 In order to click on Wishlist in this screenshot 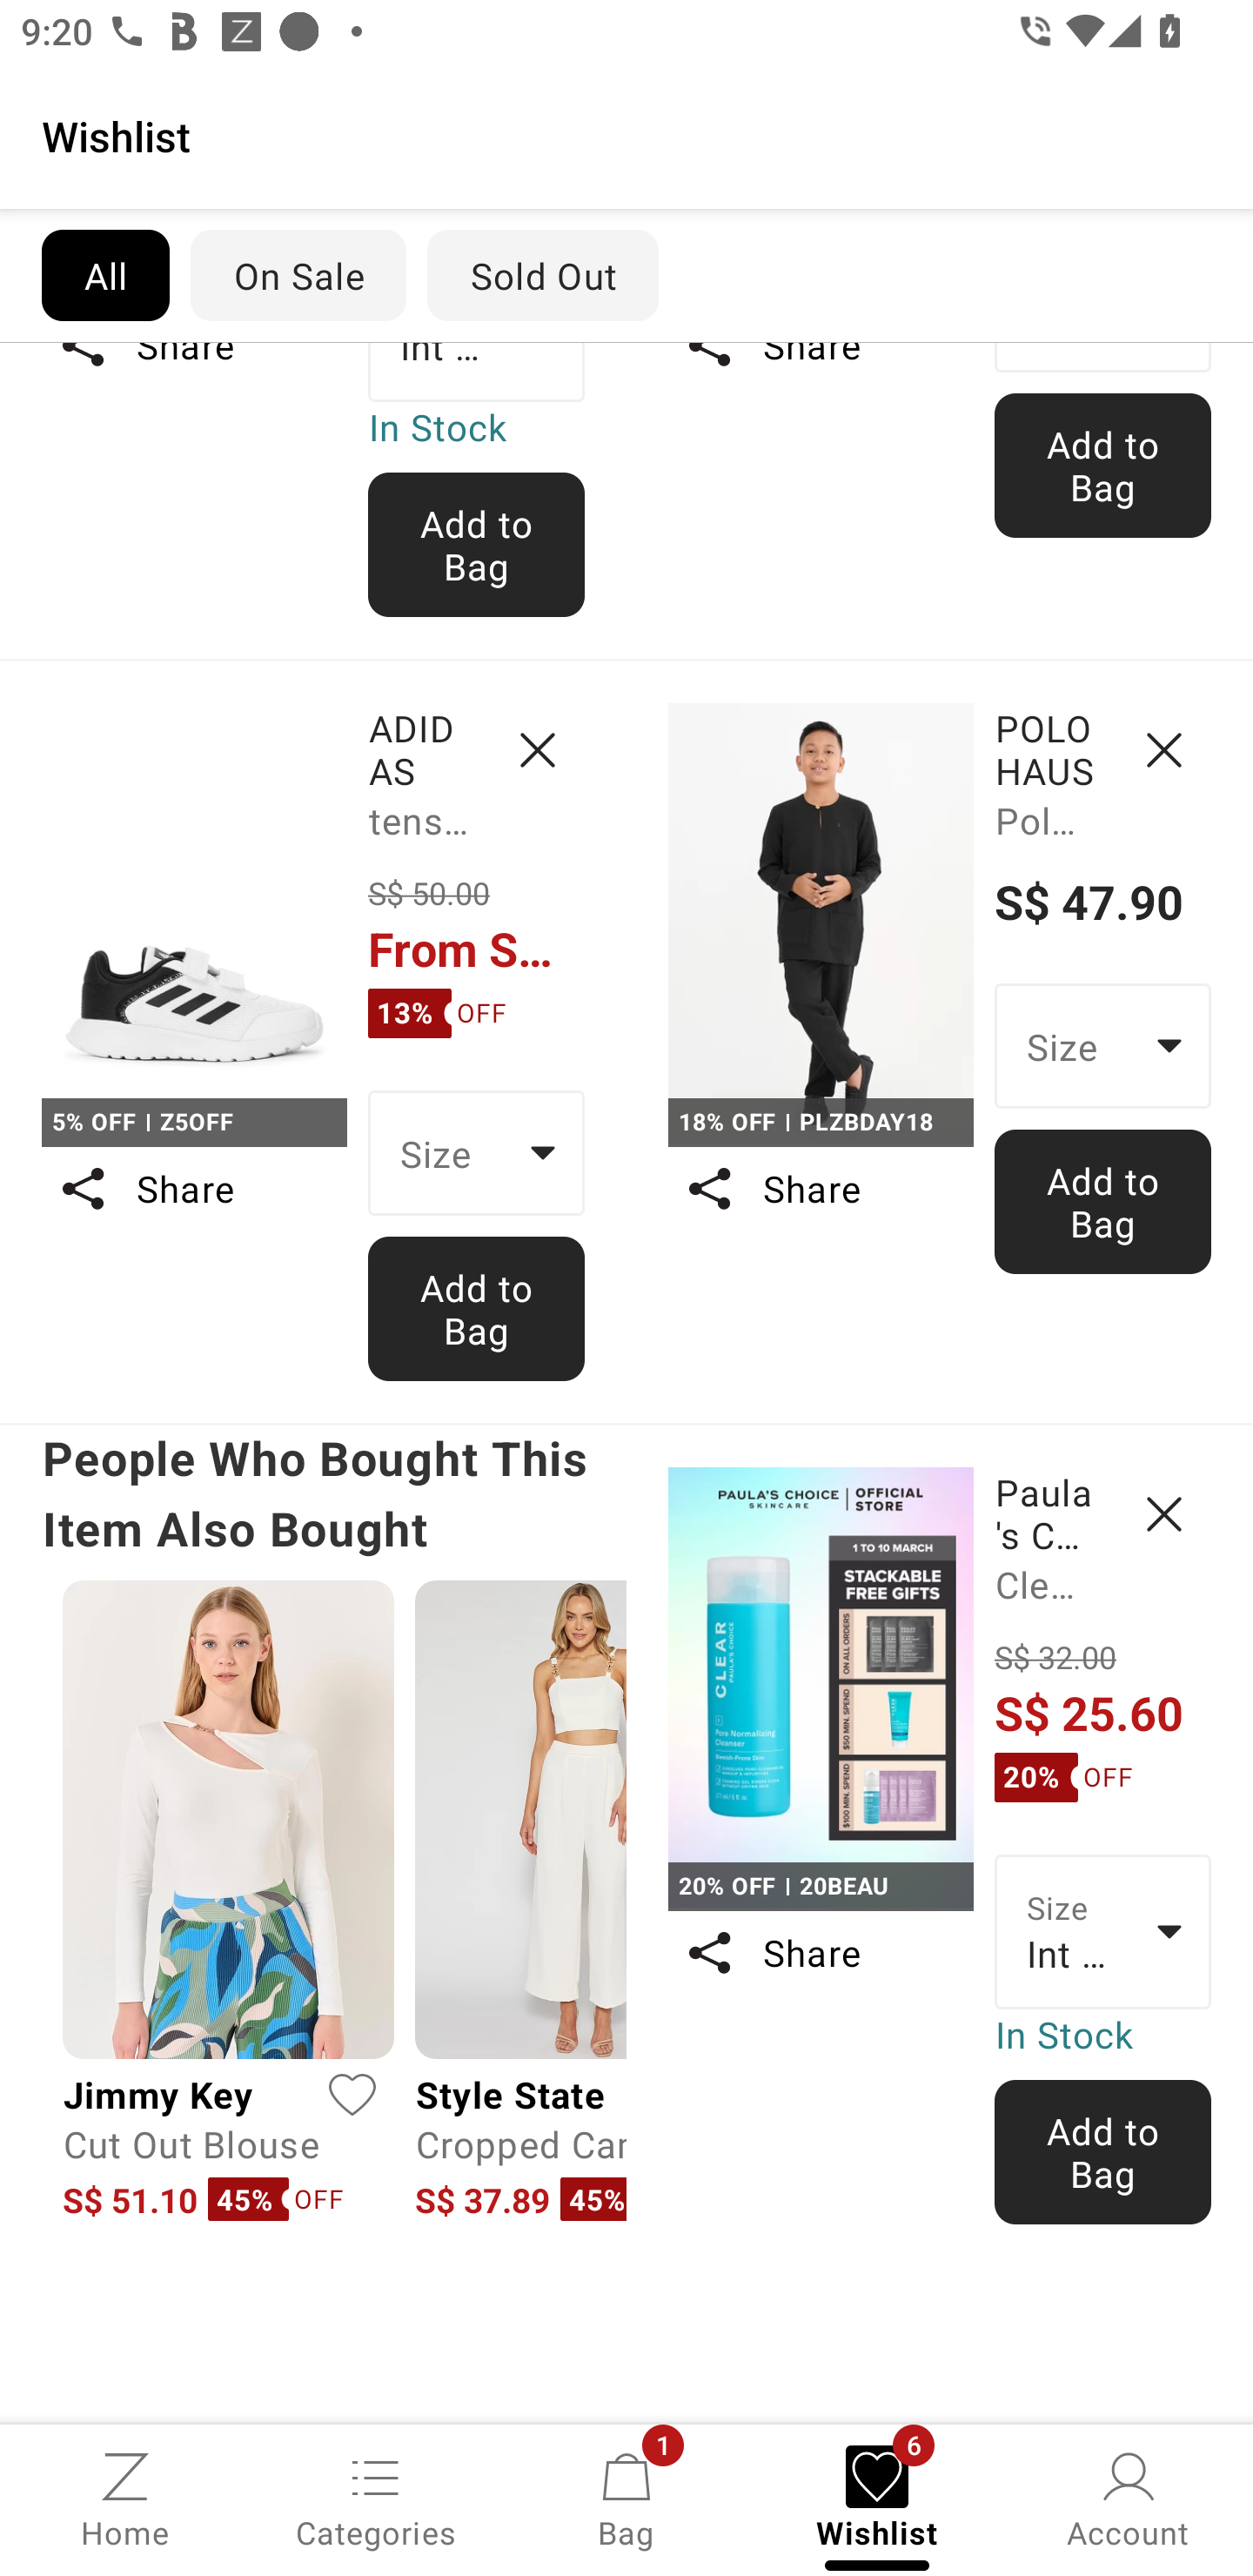, I will do `click(626, 135)`.